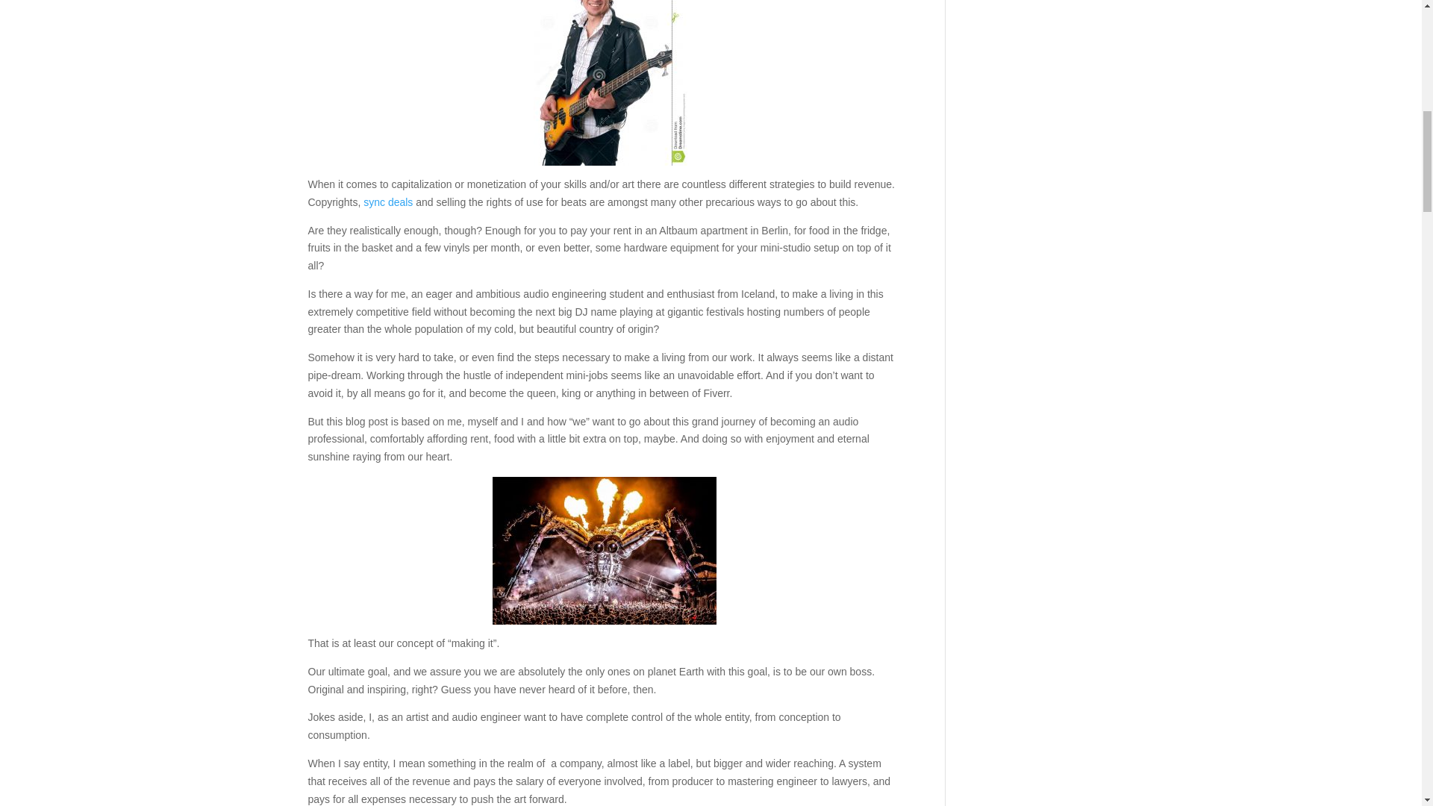 Image resolution: width=1433 pixels, height=806 pixels. What do you see at coordinates (388, 201) in the screenshot?
I see `sync deals` at bounding box center [388, 201].